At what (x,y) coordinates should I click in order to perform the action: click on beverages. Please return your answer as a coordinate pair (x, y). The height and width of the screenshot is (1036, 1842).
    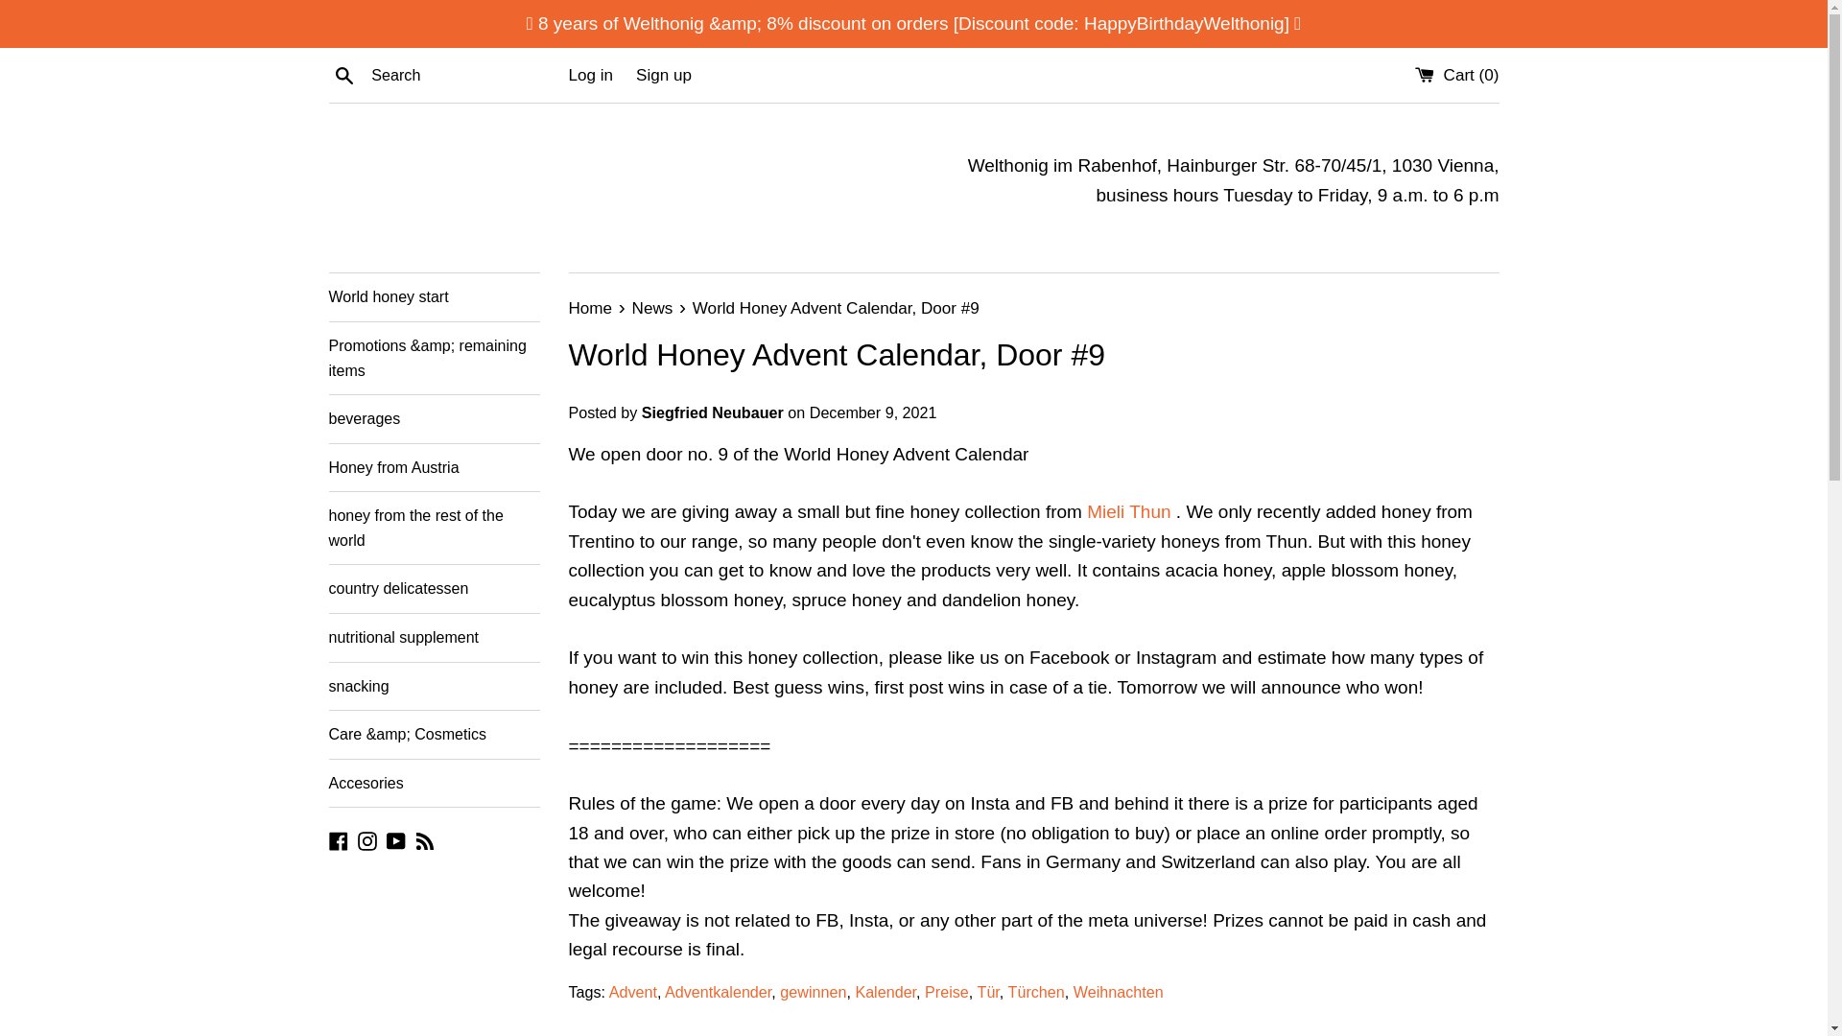
    Looking at the image, I should click on (434, 418).